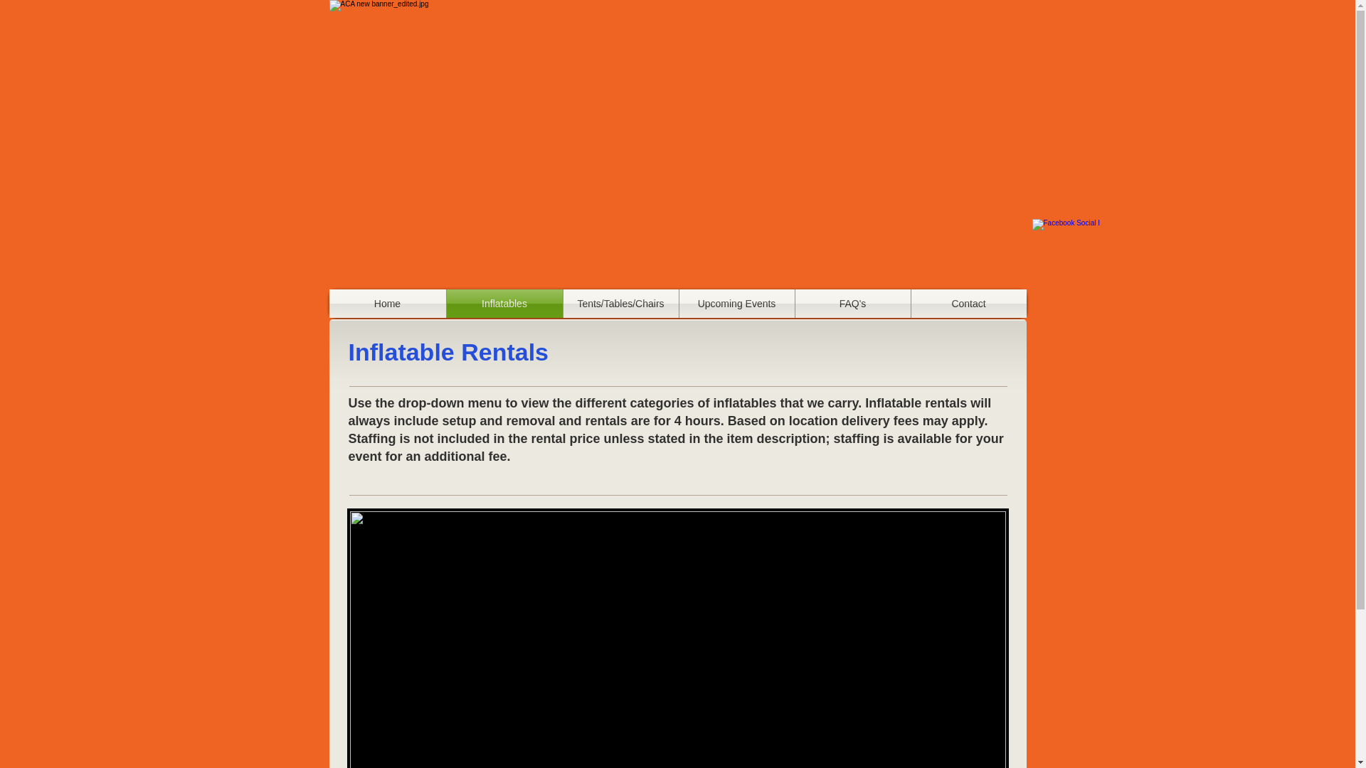 The width and height of the screenshot is (1366, 768). I want to click on Inflatables, so click(504, 304).